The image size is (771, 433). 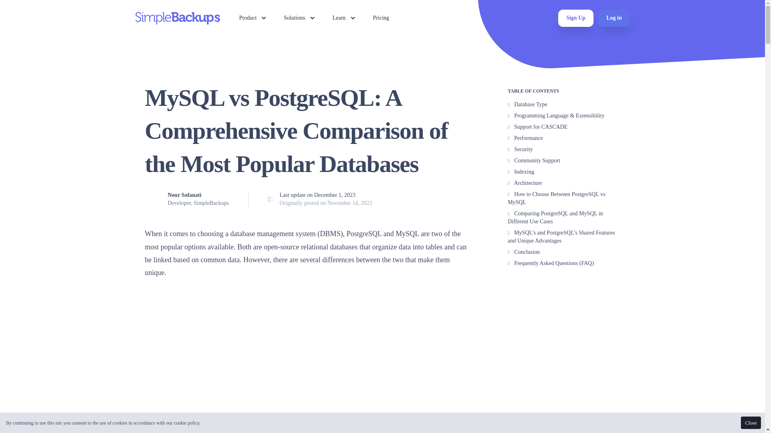 What do you see at coordinates (555, 217) in the screenshot?
I see `Comparing PostgreSQL and MySQL in Different Use Cases` at bounding box center [555, 217].